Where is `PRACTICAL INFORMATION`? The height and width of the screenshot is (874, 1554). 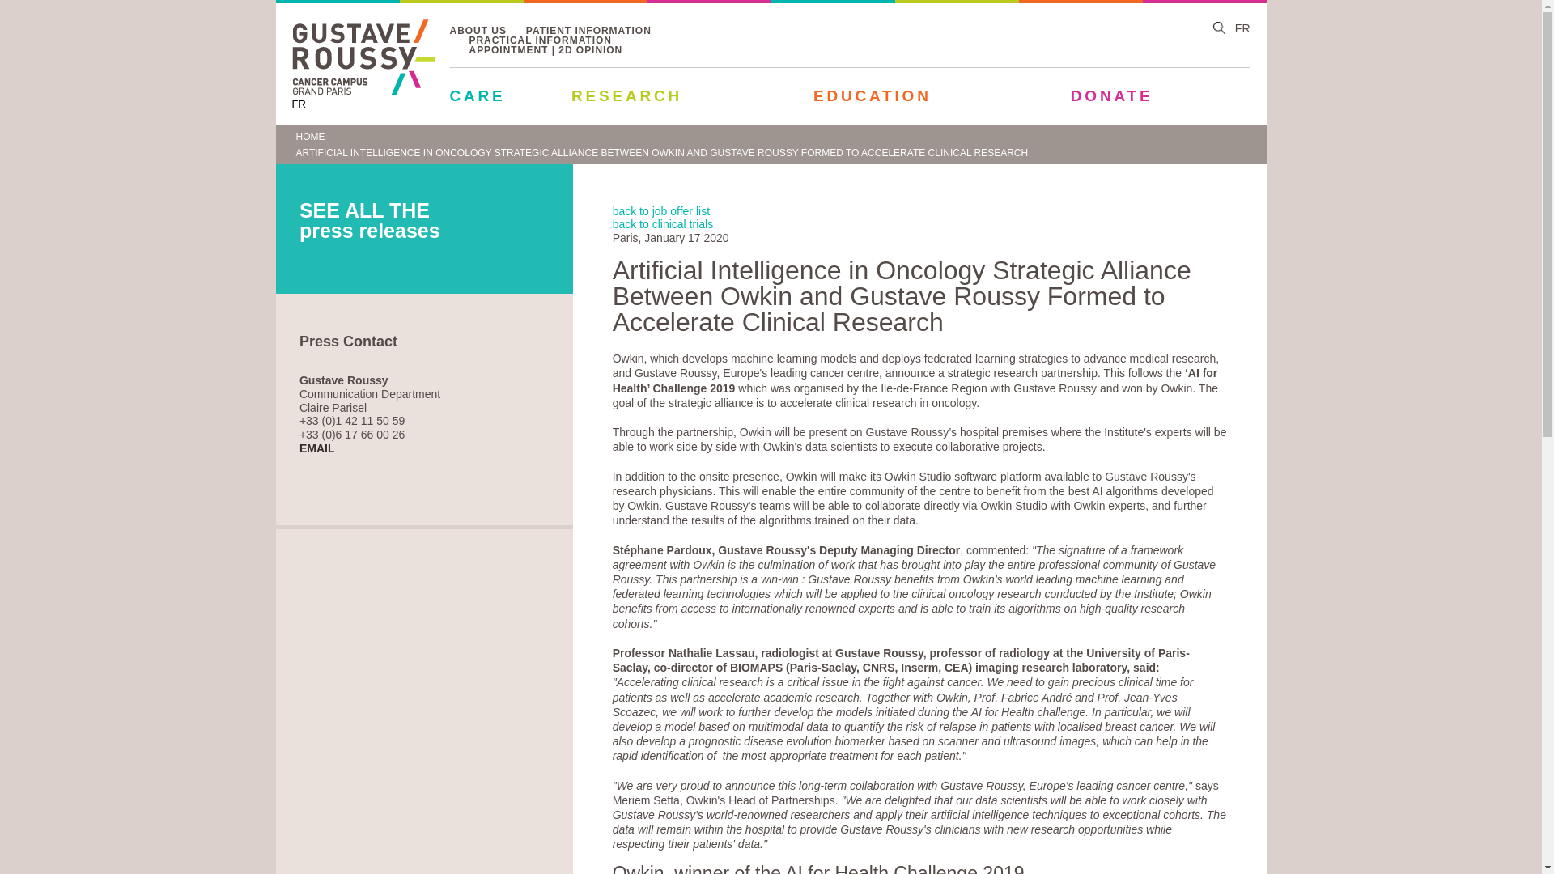
PRACTICAL INFORMATION is located at coordinates (541, 42).